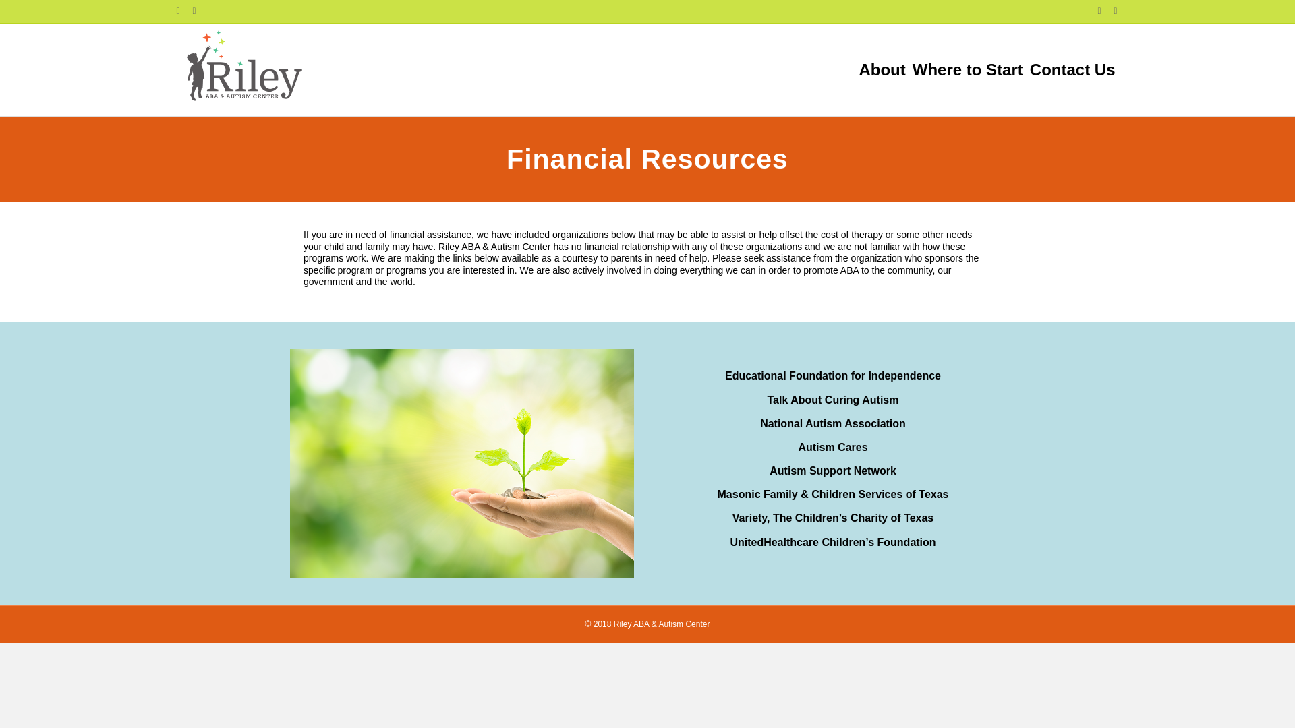  I want to click on Where to Start, so click(967, 70).